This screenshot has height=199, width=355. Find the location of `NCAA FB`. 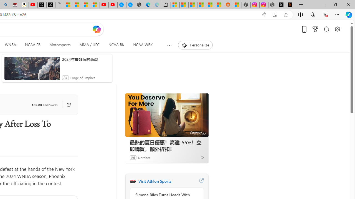

NCAA FB is located at coordinates (33, 45).